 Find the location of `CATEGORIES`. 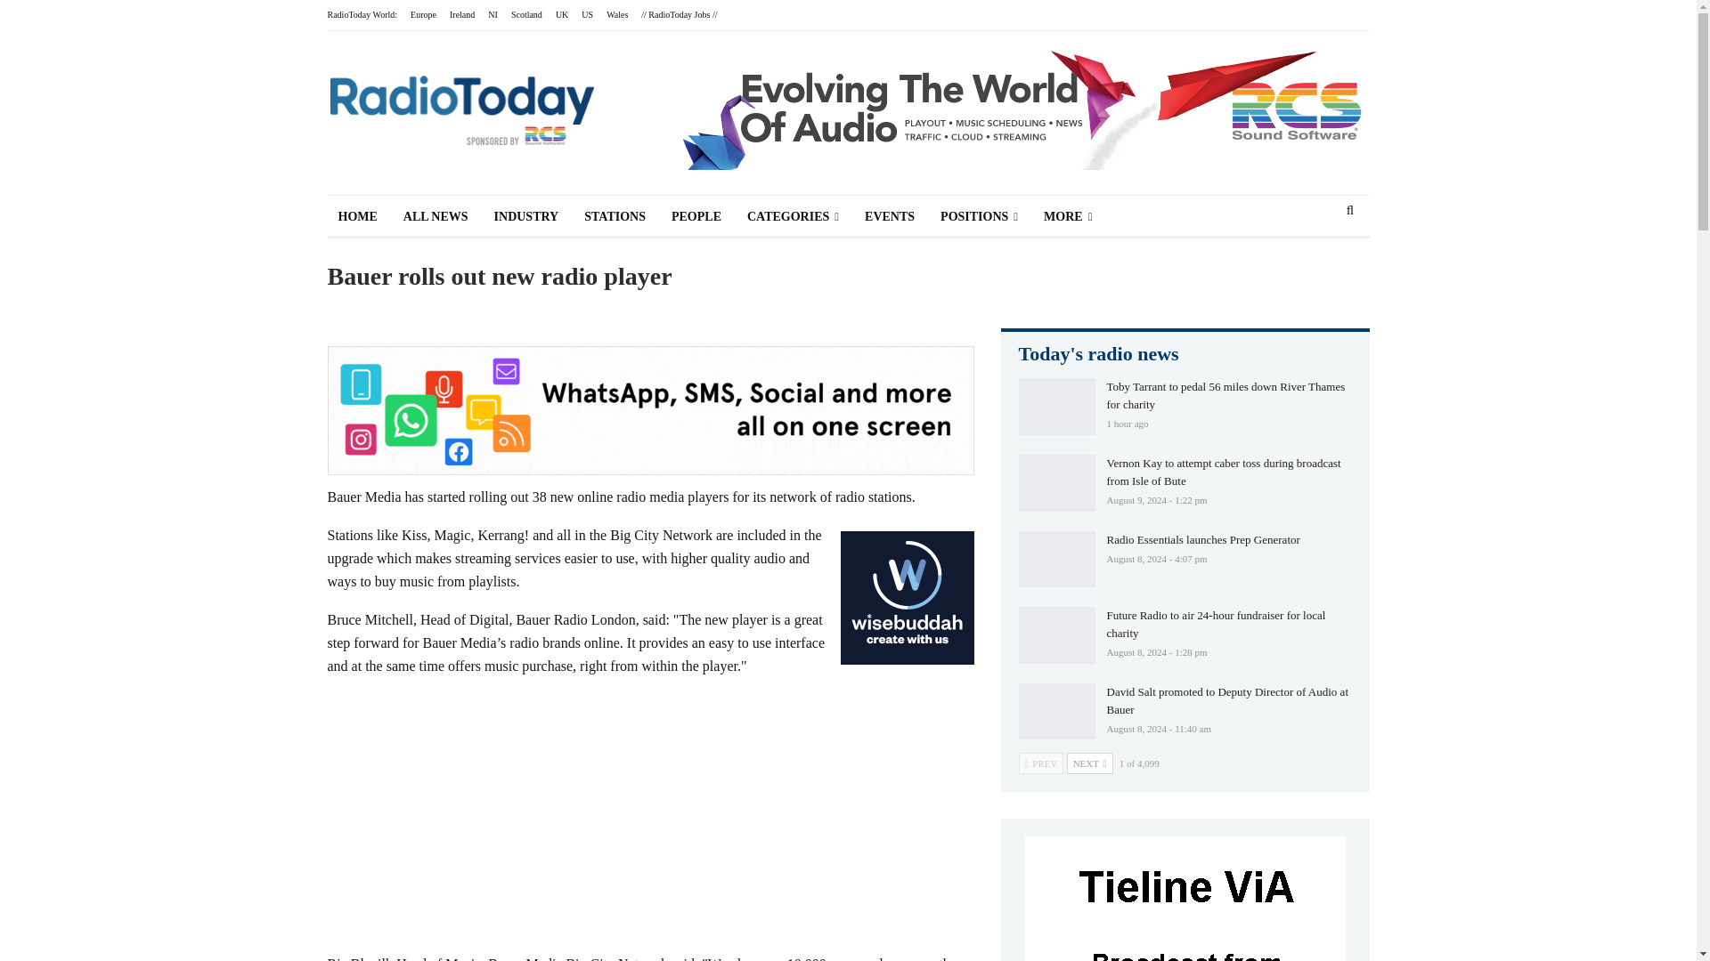

CATEGORIES is located at coordinates (793, 217).